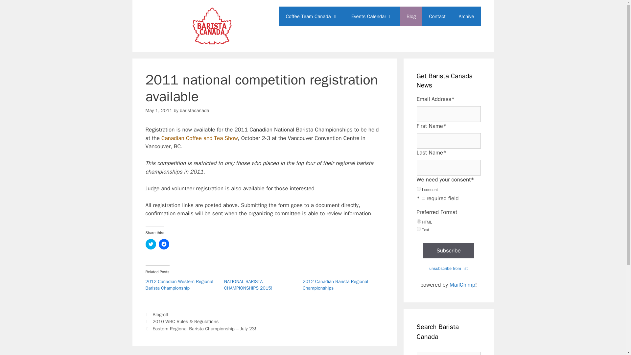 This screenshot has height=355, width=631. Describe the element at coordinates (448, 268) in the screenshot. I see `unsubscribe from list` at that location.